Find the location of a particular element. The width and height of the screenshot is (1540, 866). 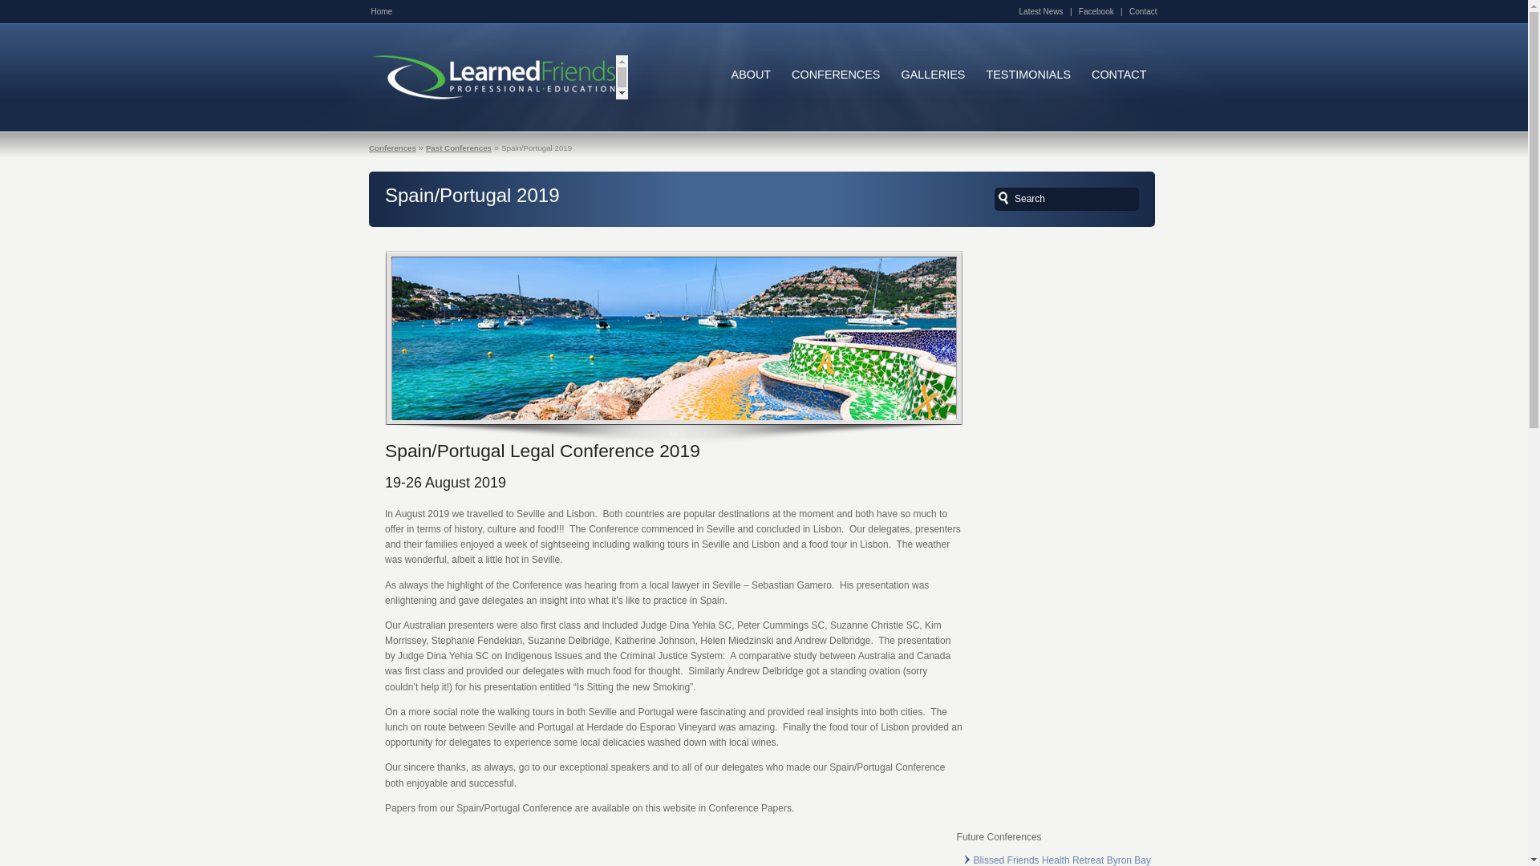

Contact is located at coordinates (1143, 11).